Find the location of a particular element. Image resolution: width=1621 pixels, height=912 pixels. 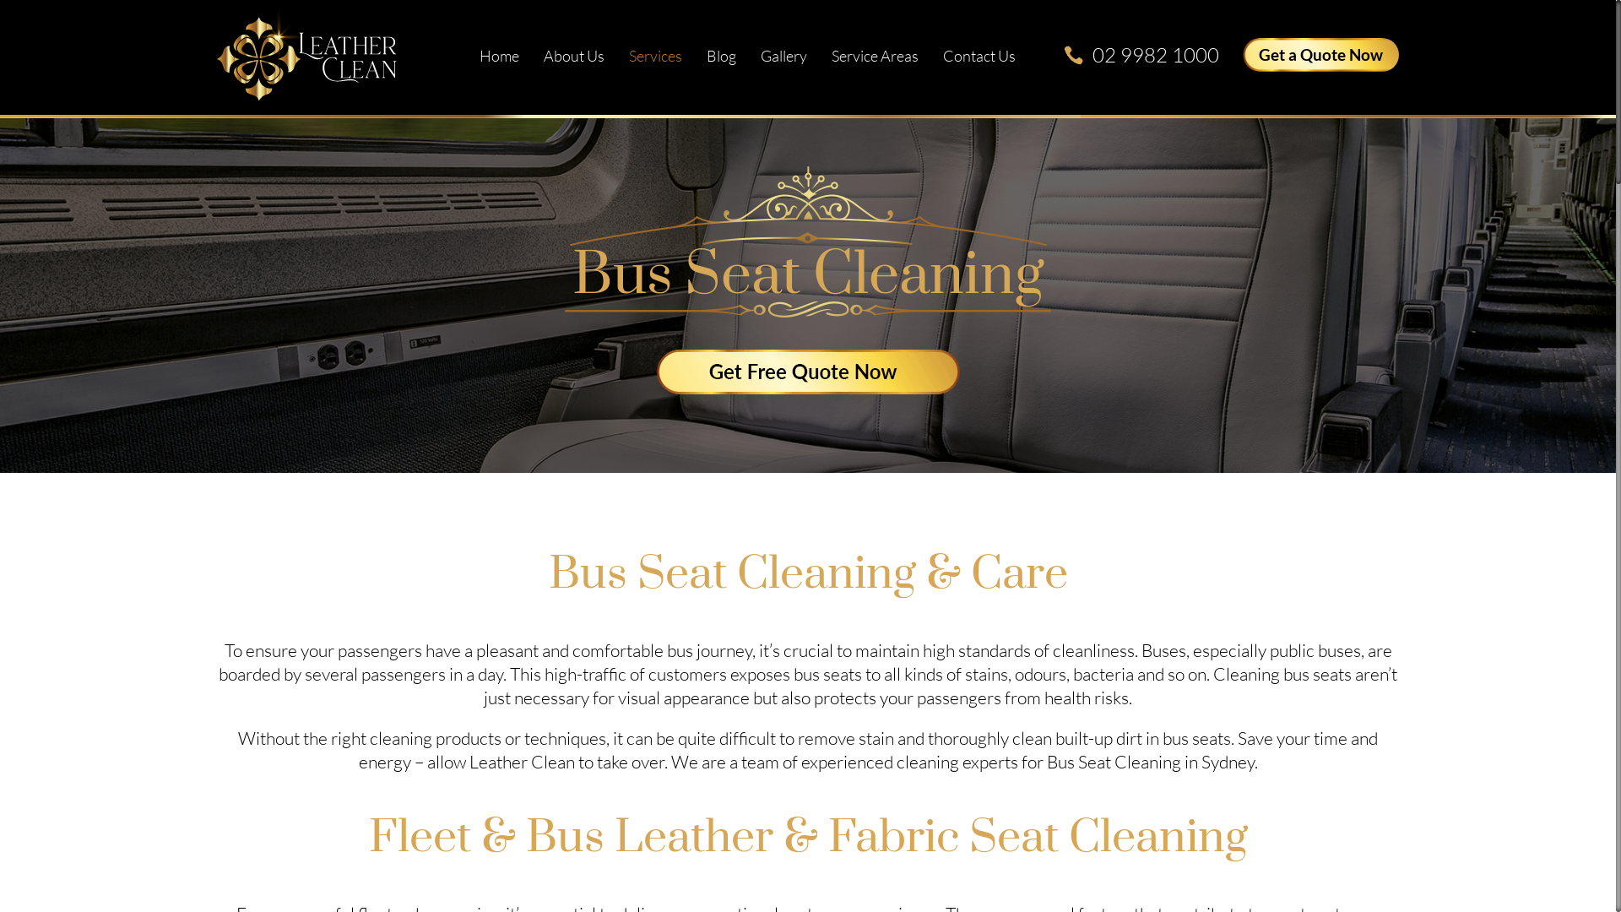

Gallery is located at coordinates (783, 56).